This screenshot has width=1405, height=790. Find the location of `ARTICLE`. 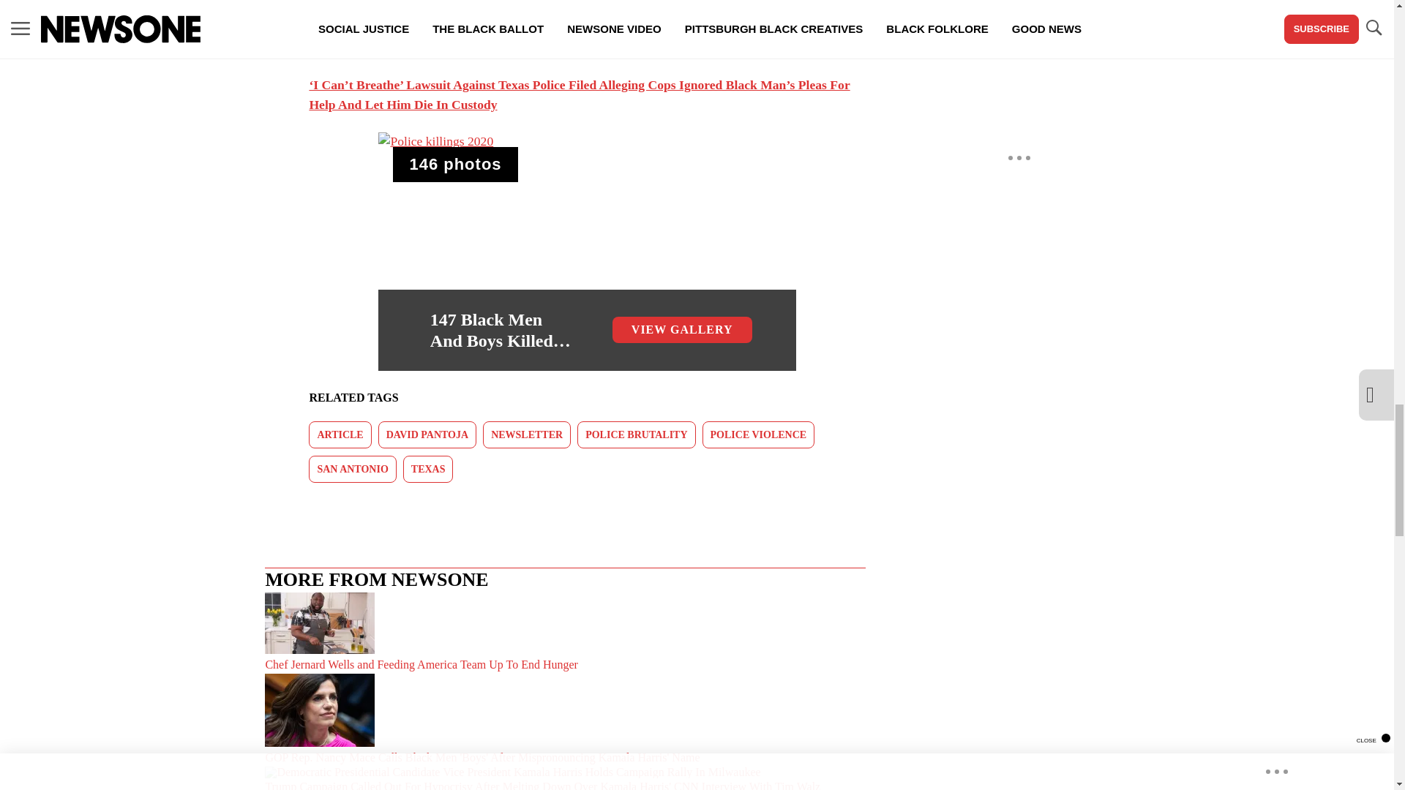

ARTICLE is located at coordinates (455, 164).